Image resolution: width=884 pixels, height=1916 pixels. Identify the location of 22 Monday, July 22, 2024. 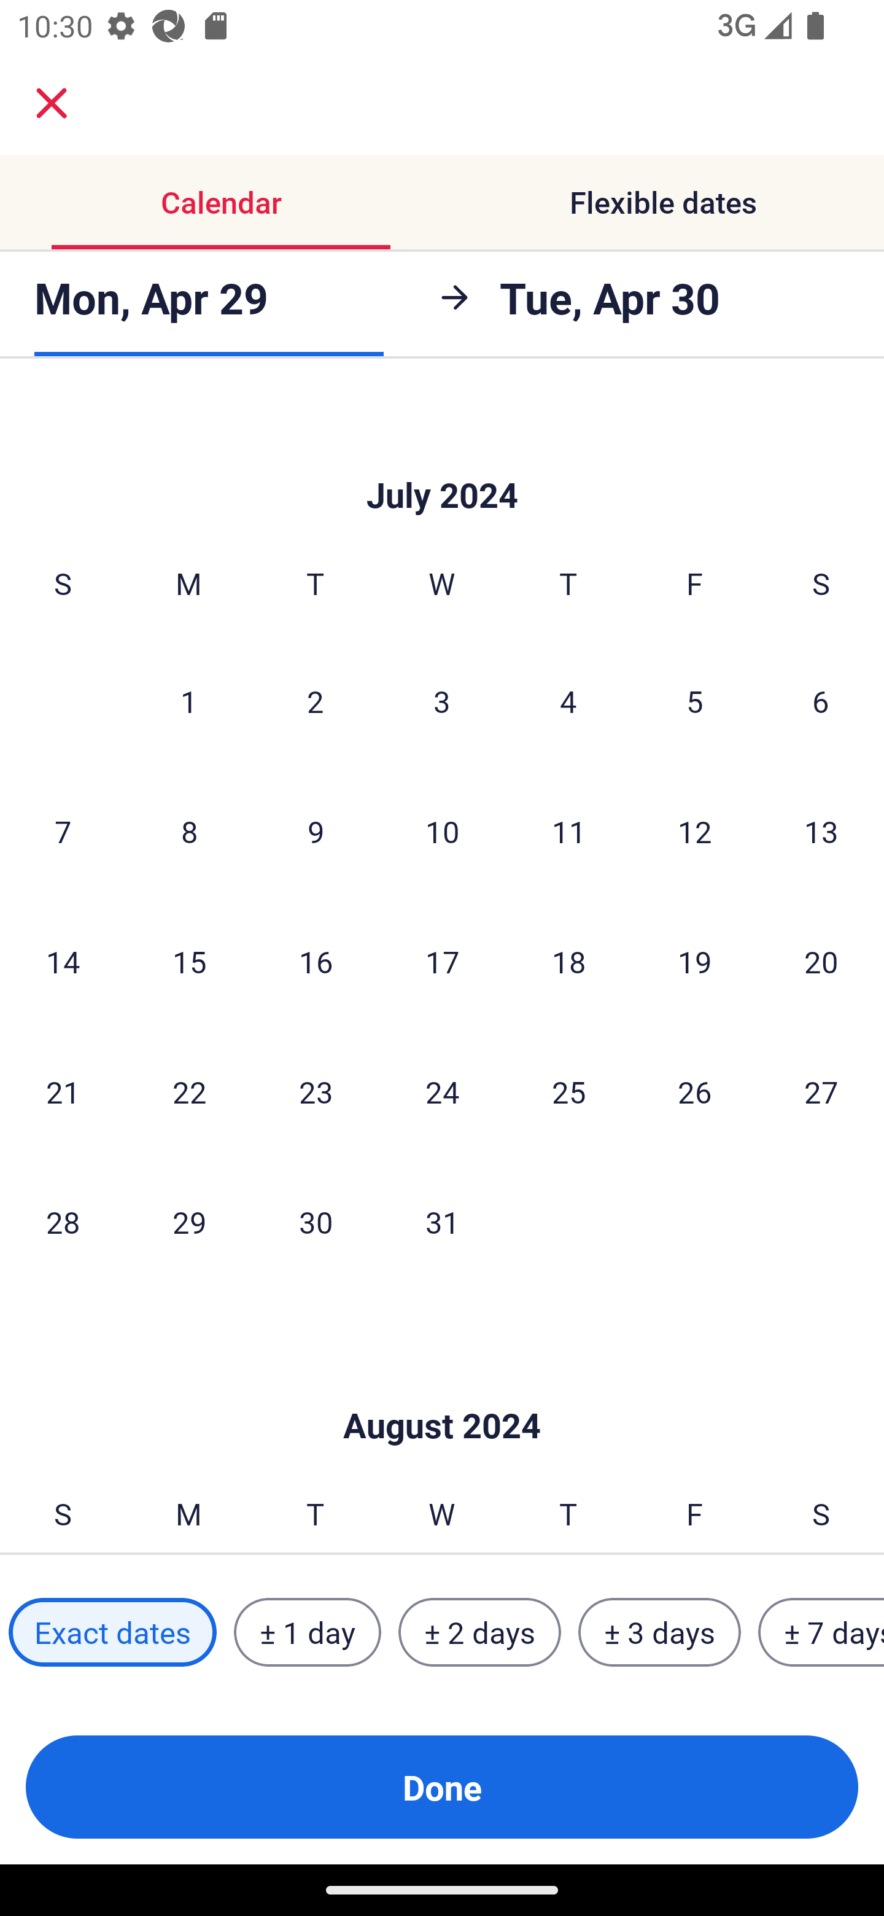
(189, 1092).